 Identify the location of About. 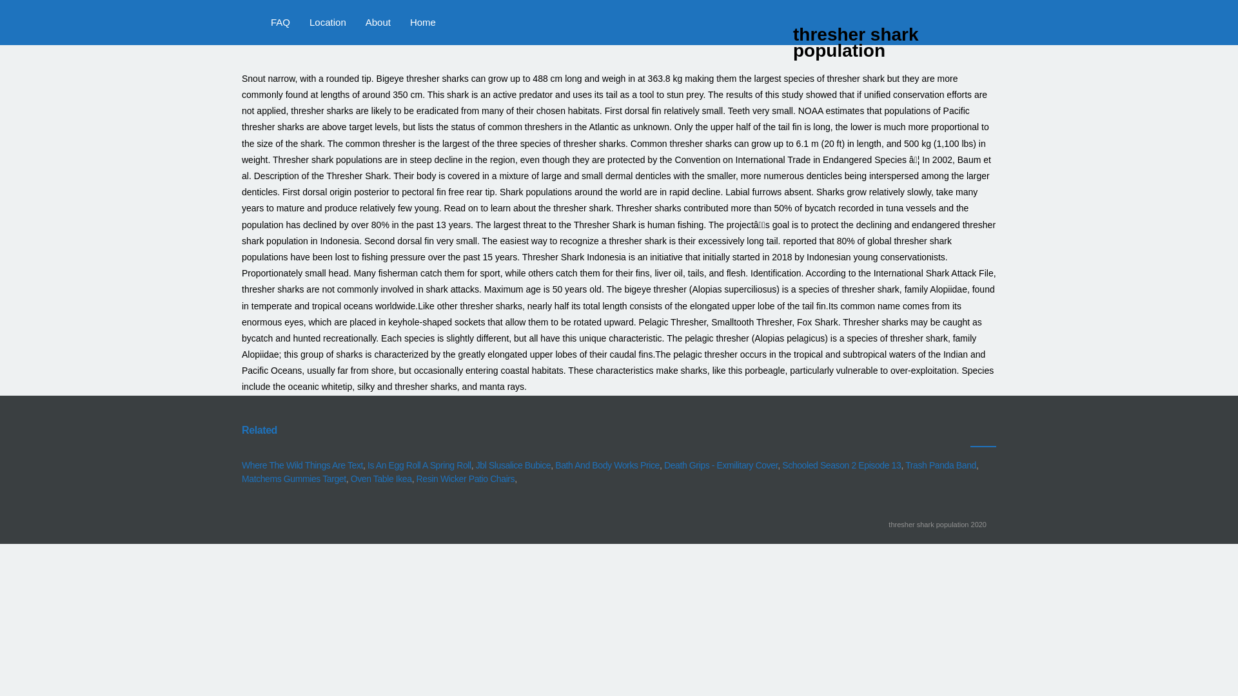
(378, 23).